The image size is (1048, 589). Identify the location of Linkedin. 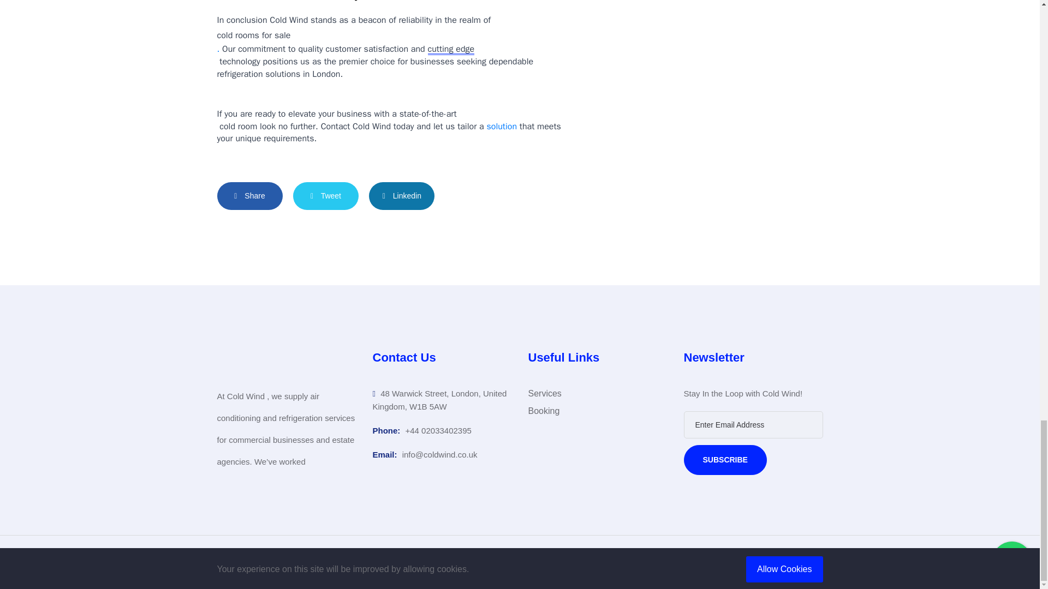
(402, 195).